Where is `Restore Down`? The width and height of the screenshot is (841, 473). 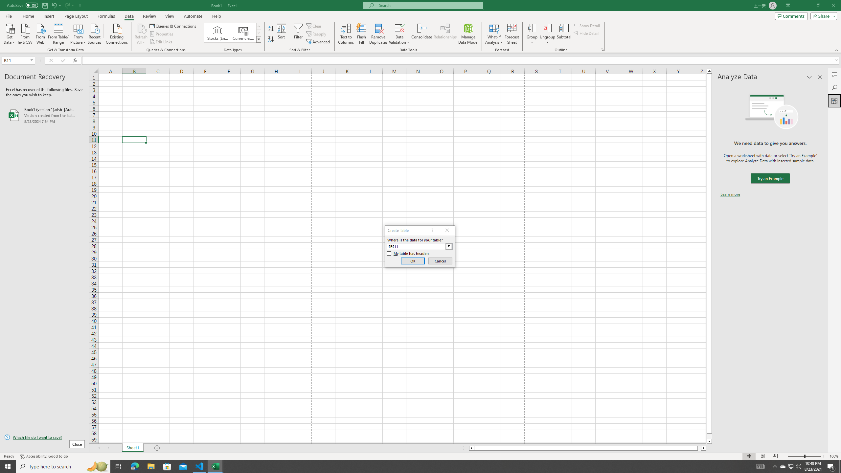
Restore Down is located at coordinates (818, 6).